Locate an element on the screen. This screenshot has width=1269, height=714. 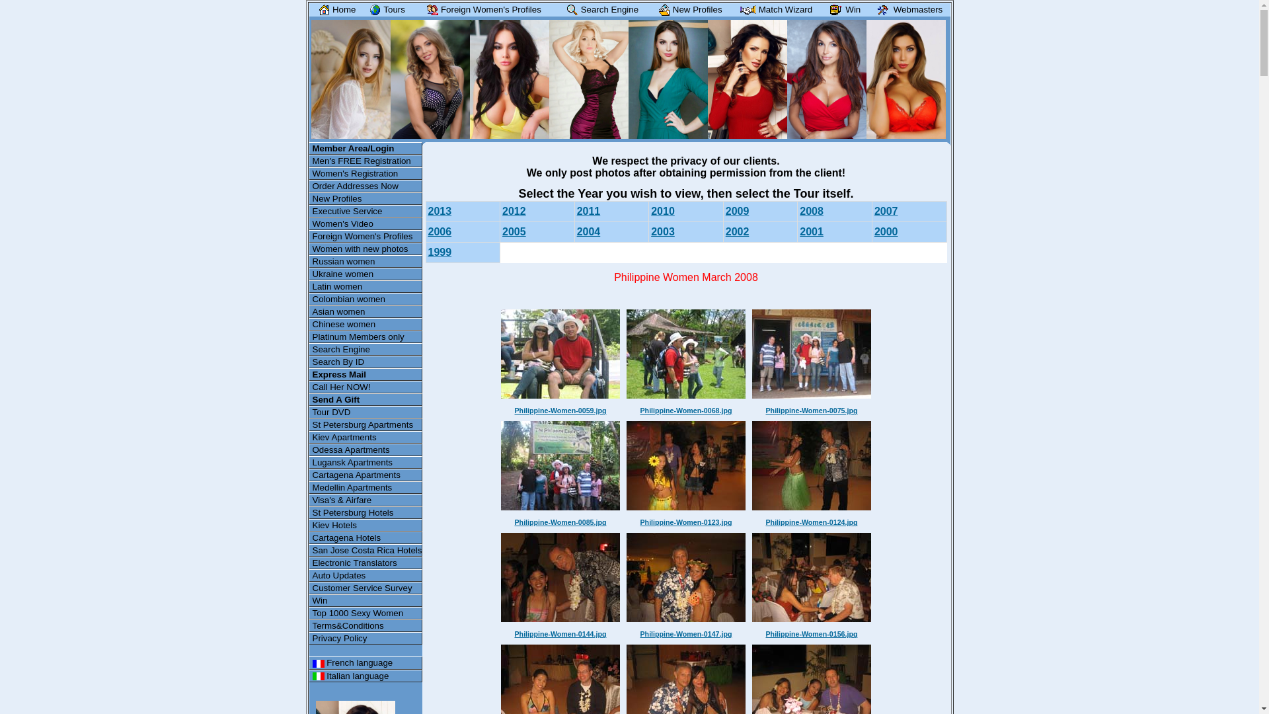
2002 is located at coordinates (738, 231).